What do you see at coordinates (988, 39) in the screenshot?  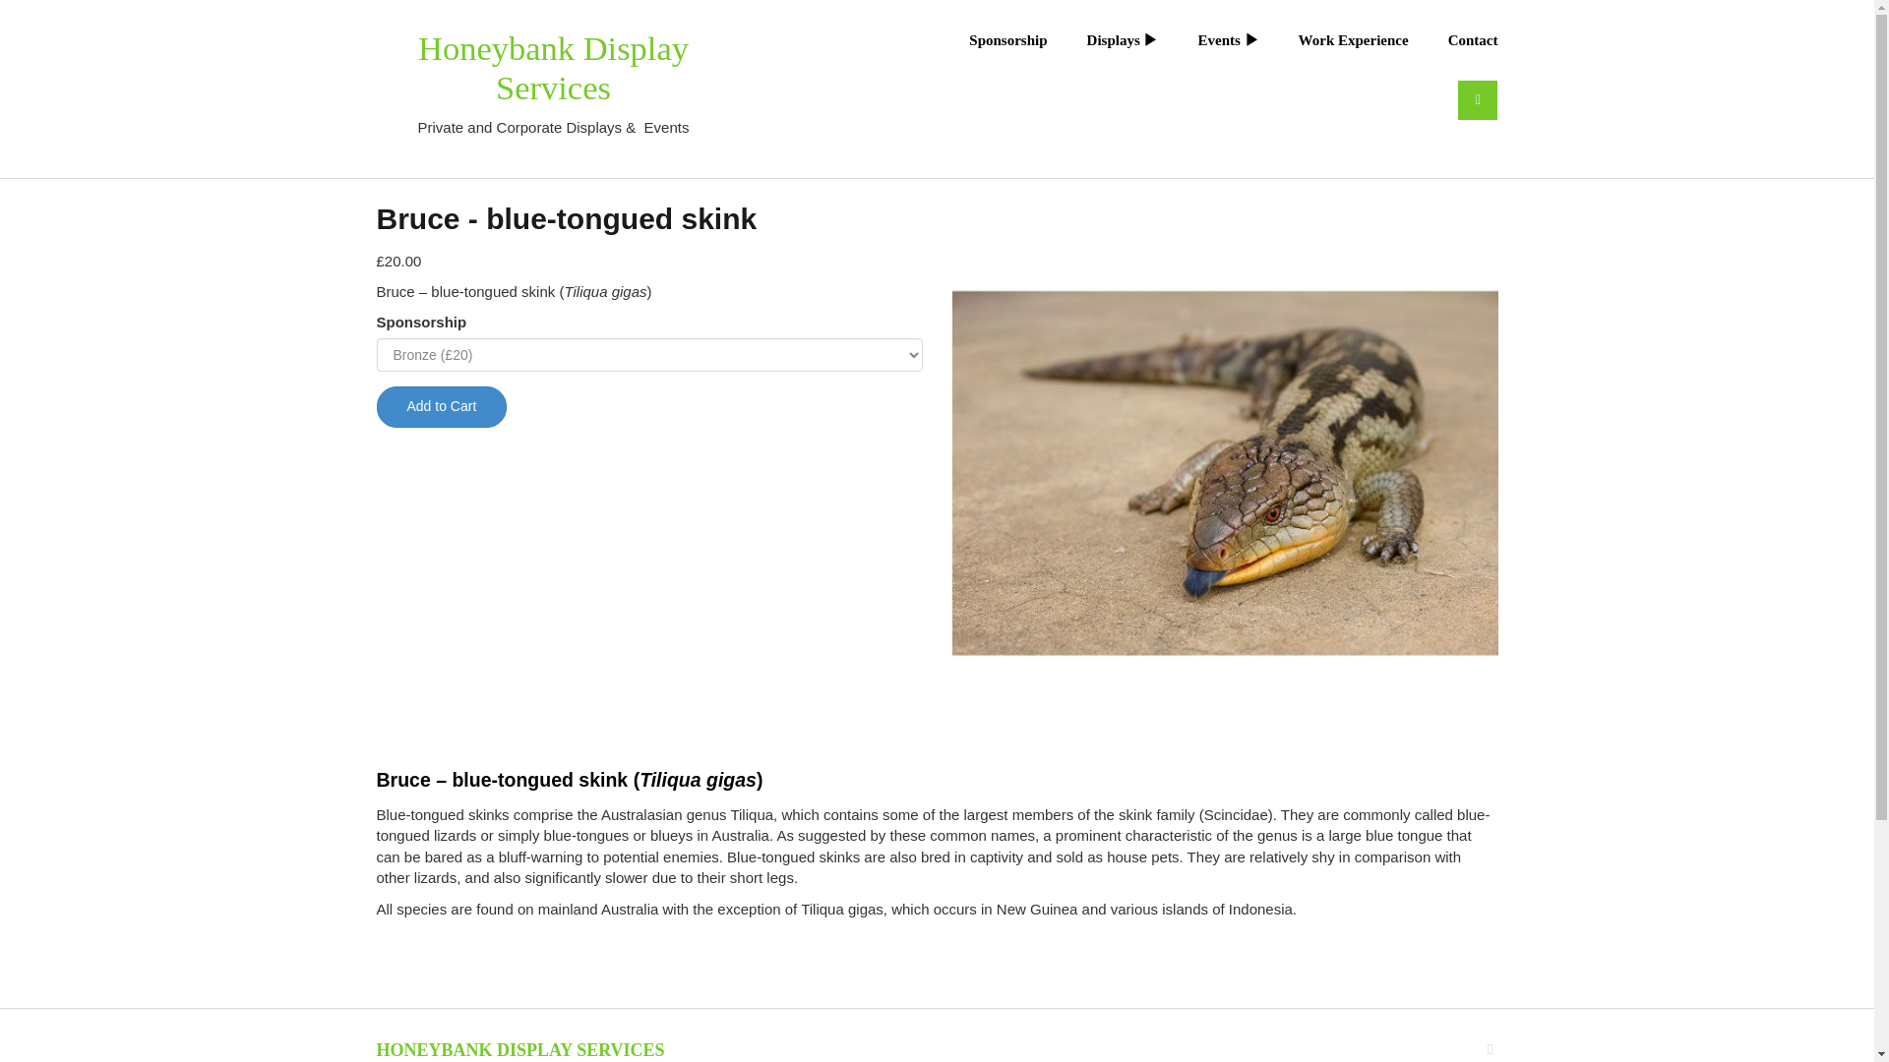 I see `Sponsorship` at bounding box center [988, 39].